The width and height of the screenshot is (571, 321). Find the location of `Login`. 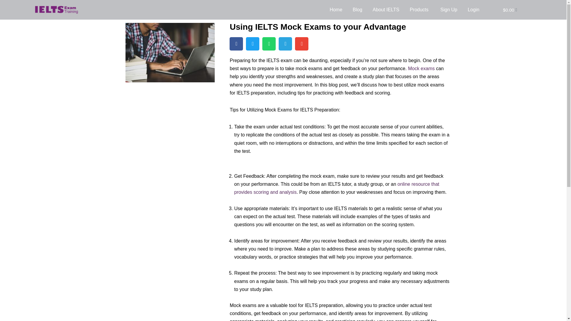

Login is located at coordinates (473, 10).